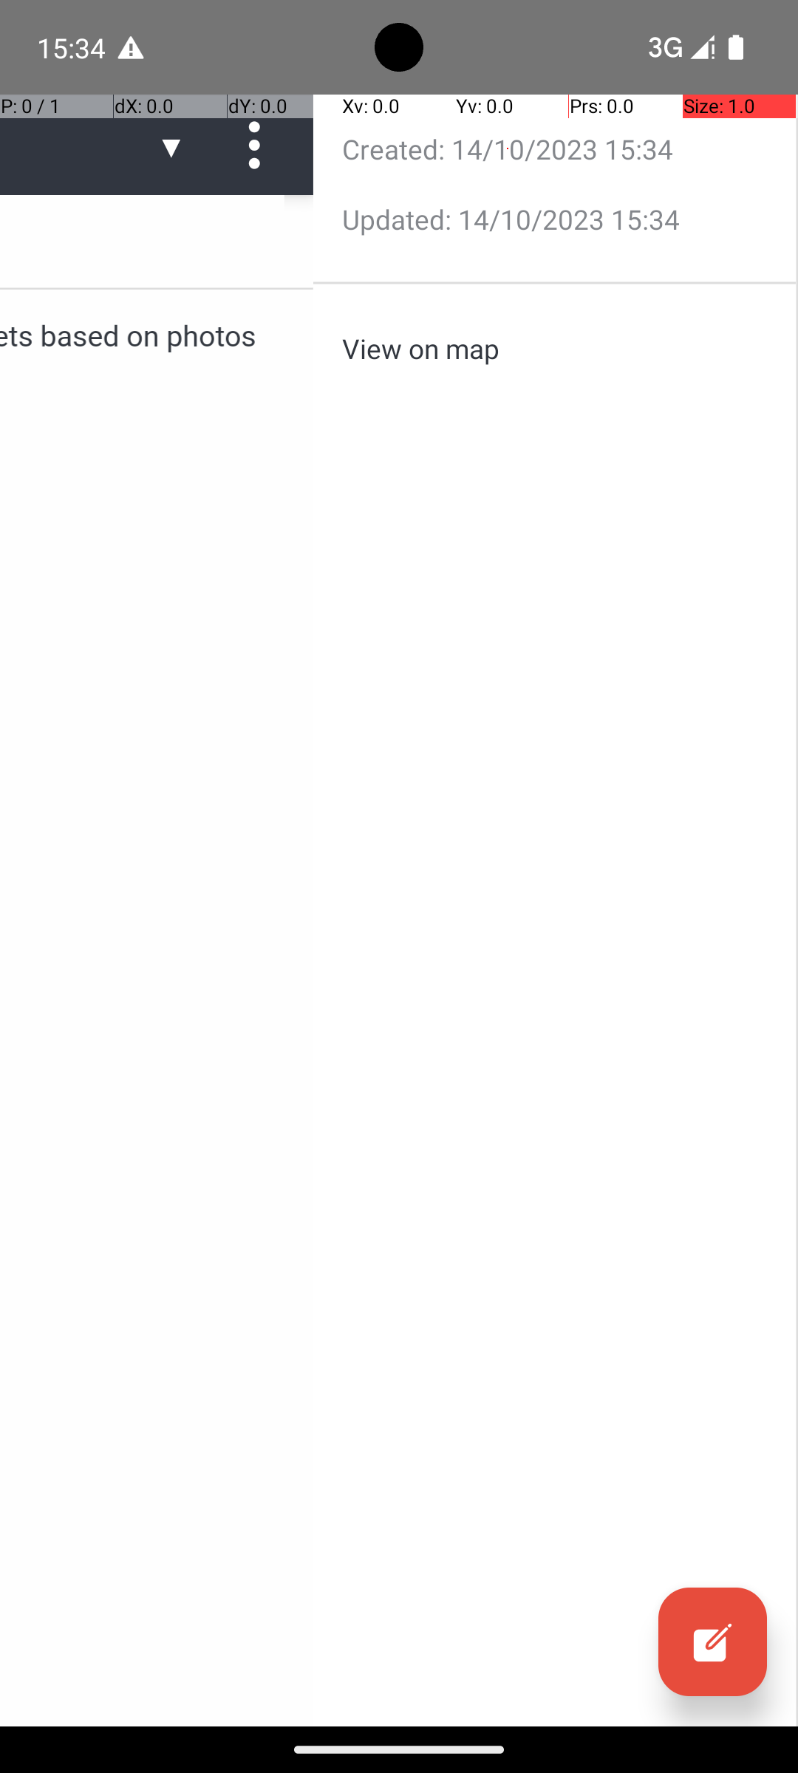  What do you see at coordinates (-86, 359) in the screenshot?
I see `Offer custom-painted portraits of pets based on photos provided by clients.` at bounding box center [-86, 359].